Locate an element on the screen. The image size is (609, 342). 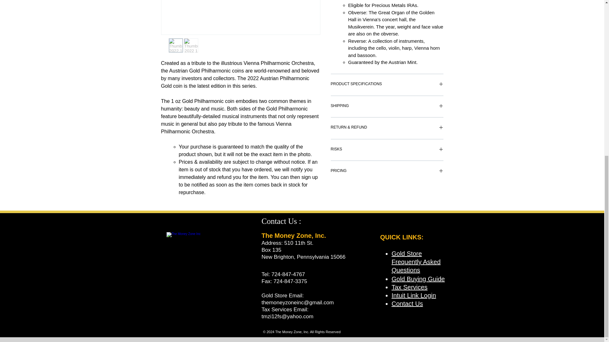
PRODUCT SPECIFICATIONS is located at coordinates (387, 85).